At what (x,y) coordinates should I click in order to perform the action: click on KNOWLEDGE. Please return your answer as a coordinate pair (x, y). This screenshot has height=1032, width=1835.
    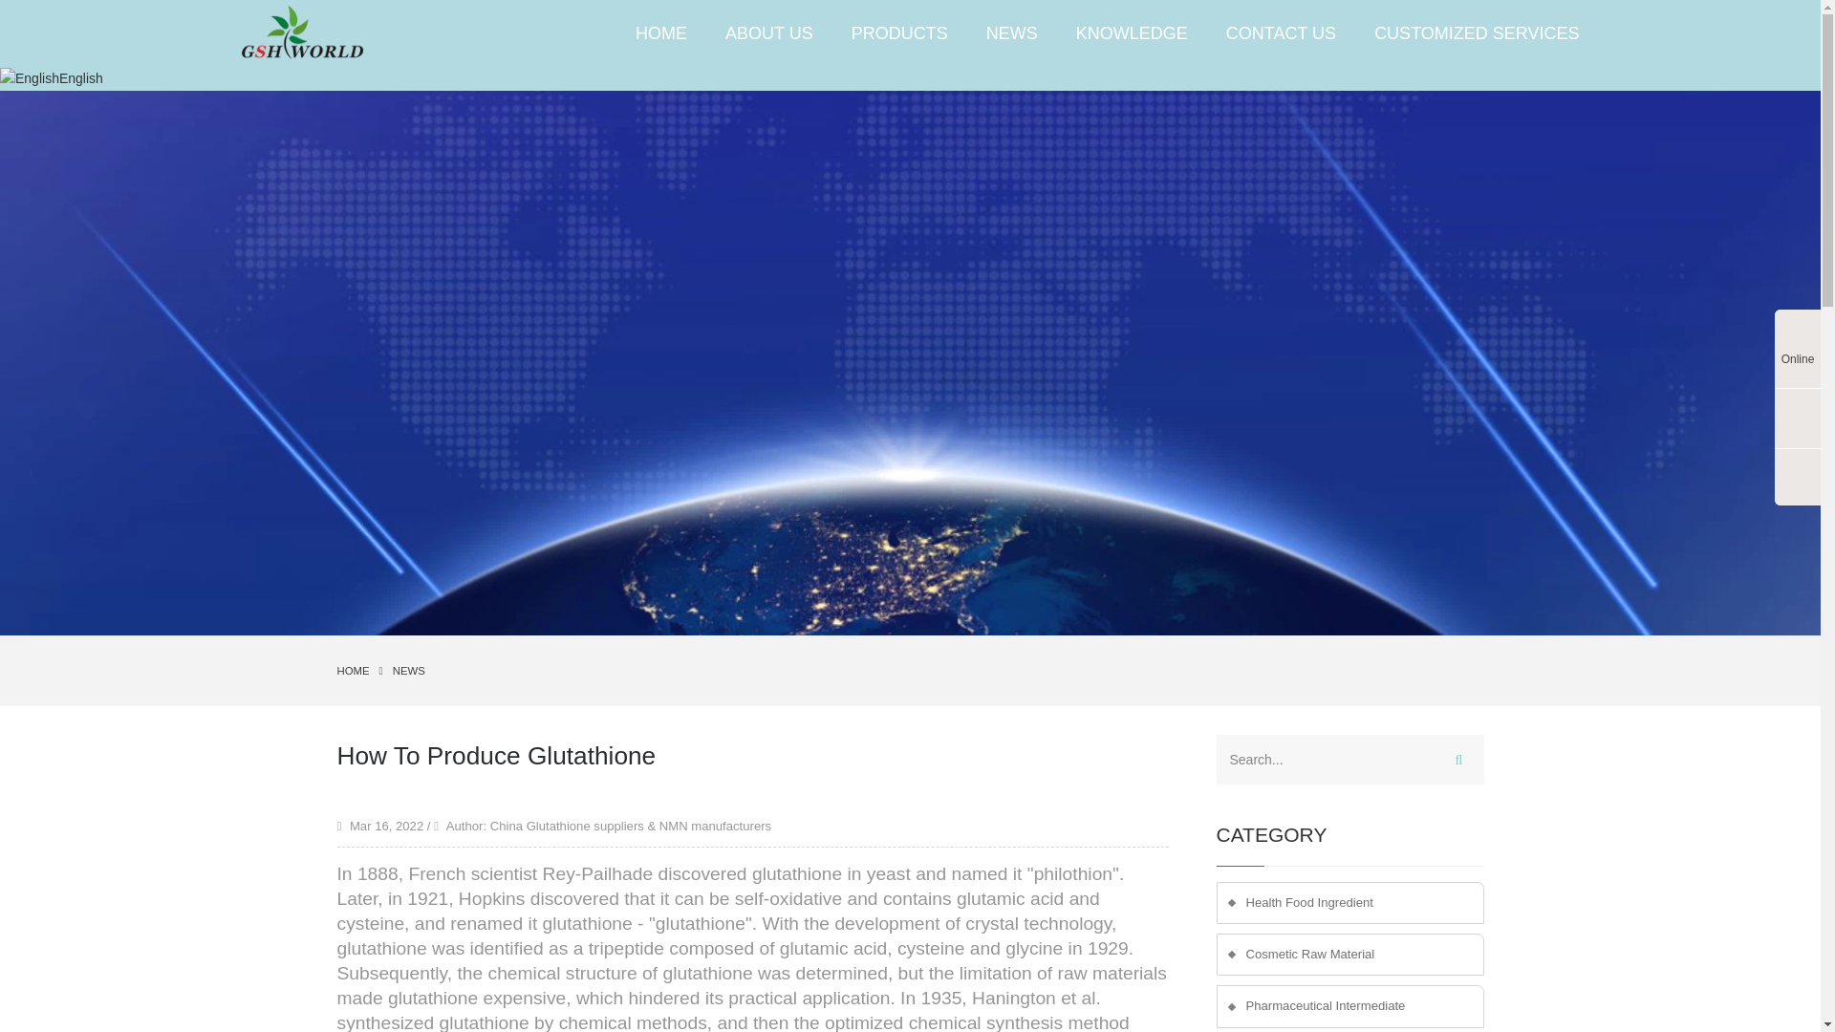
    Looking at the image, I should click on (1132, 32).